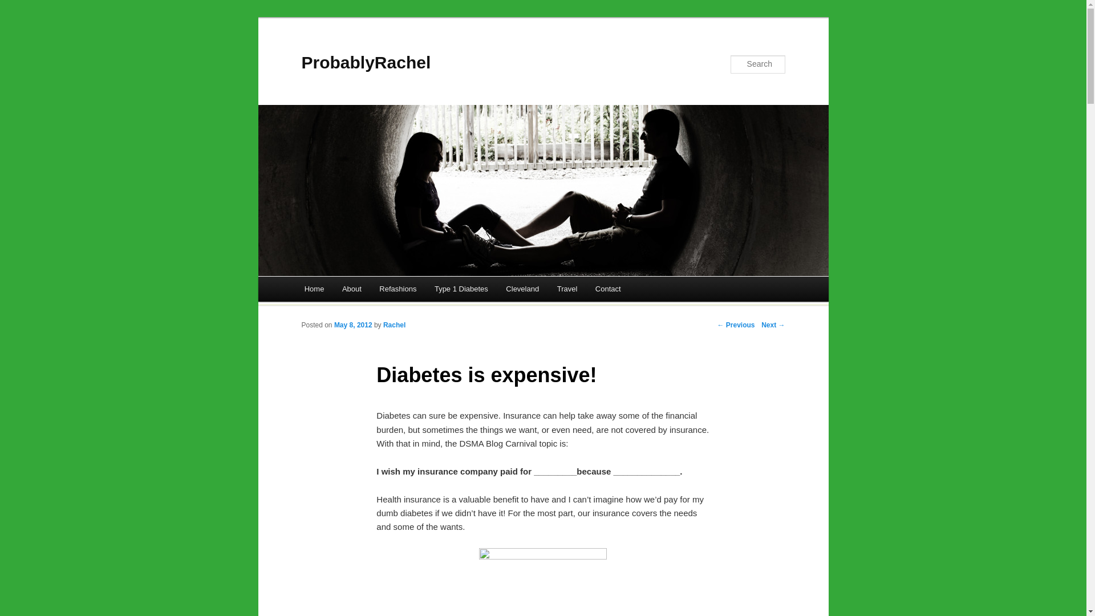 This screenshot has width=1095, height=616. Describe the element at coordinates (340, 290) in the screenshot. I see `Skip to content` at that location.